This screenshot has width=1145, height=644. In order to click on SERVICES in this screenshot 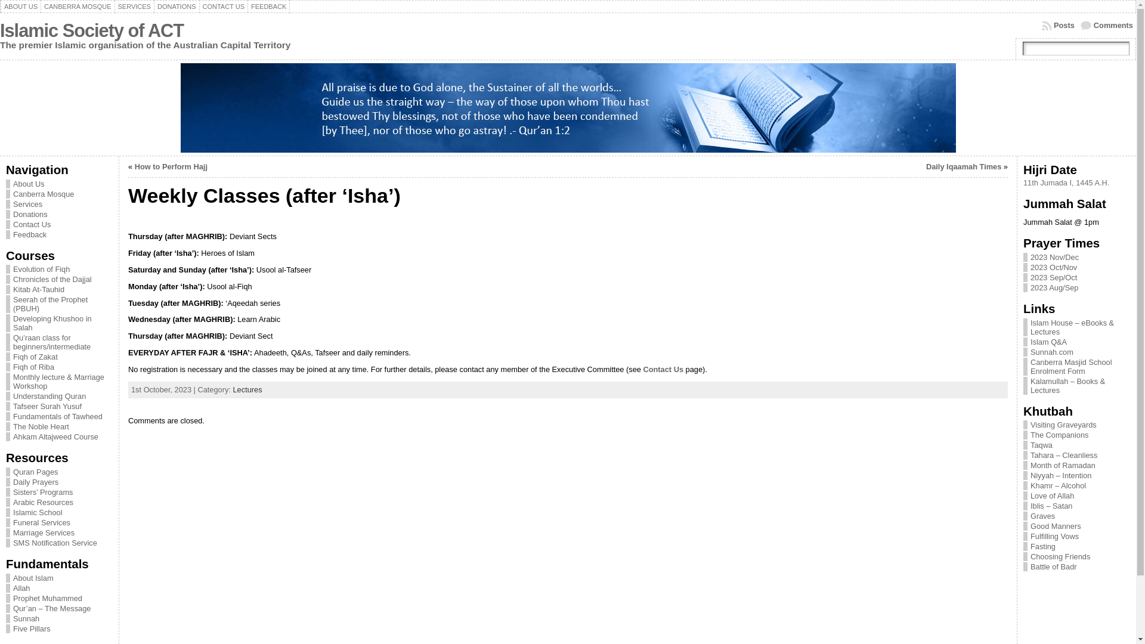, I will do `click(135, 7)`.